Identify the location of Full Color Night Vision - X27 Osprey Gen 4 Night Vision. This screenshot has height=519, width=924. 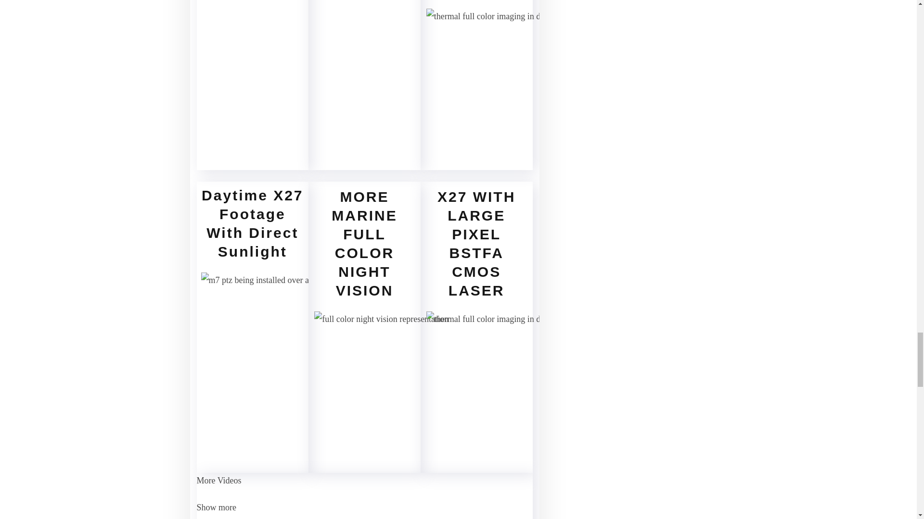
(530, 86).